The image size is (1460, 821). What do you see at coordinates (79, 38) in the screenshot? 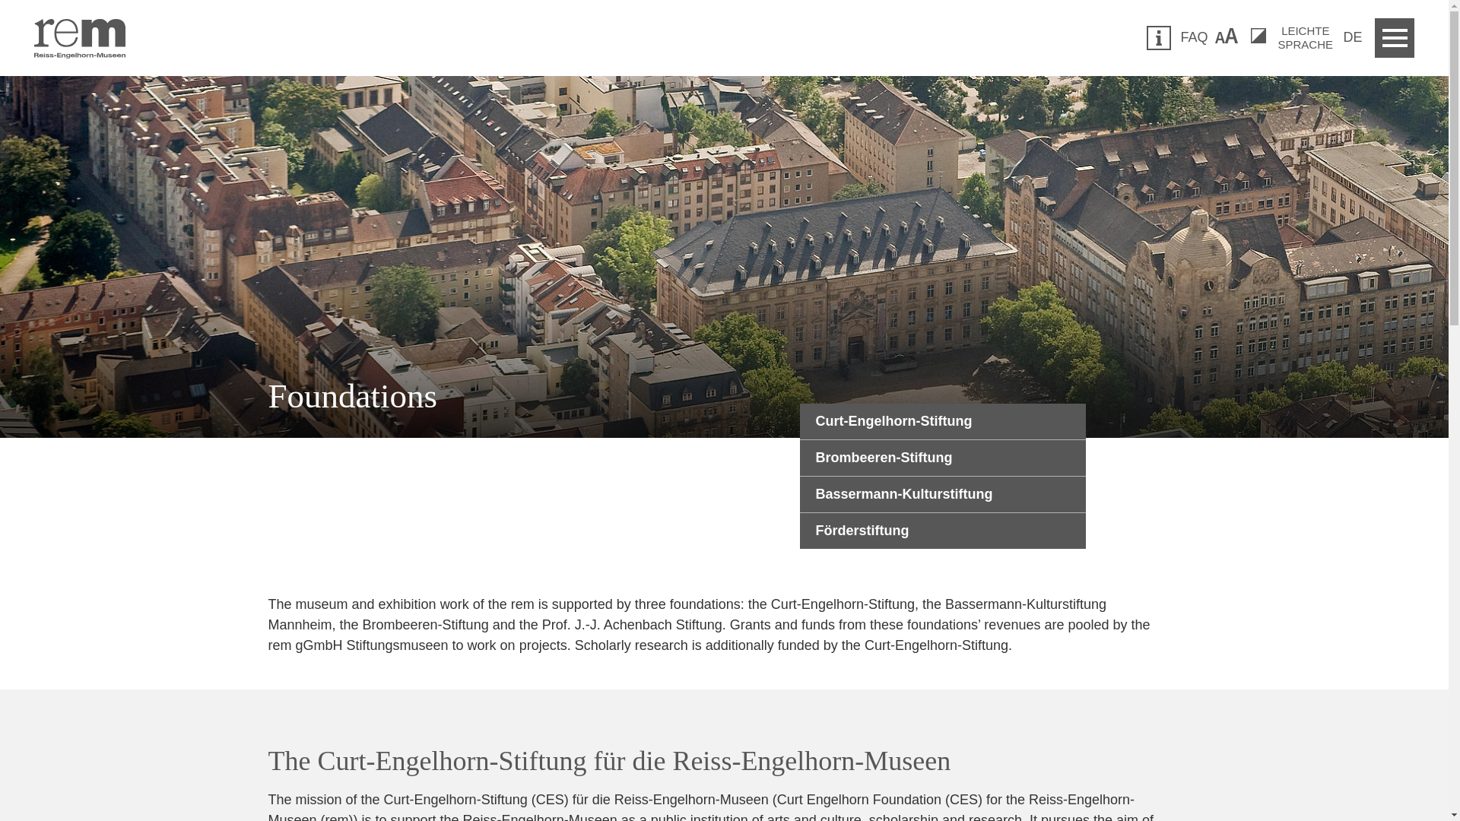
I see `zur Startseite` at bounding box center [79, 38].